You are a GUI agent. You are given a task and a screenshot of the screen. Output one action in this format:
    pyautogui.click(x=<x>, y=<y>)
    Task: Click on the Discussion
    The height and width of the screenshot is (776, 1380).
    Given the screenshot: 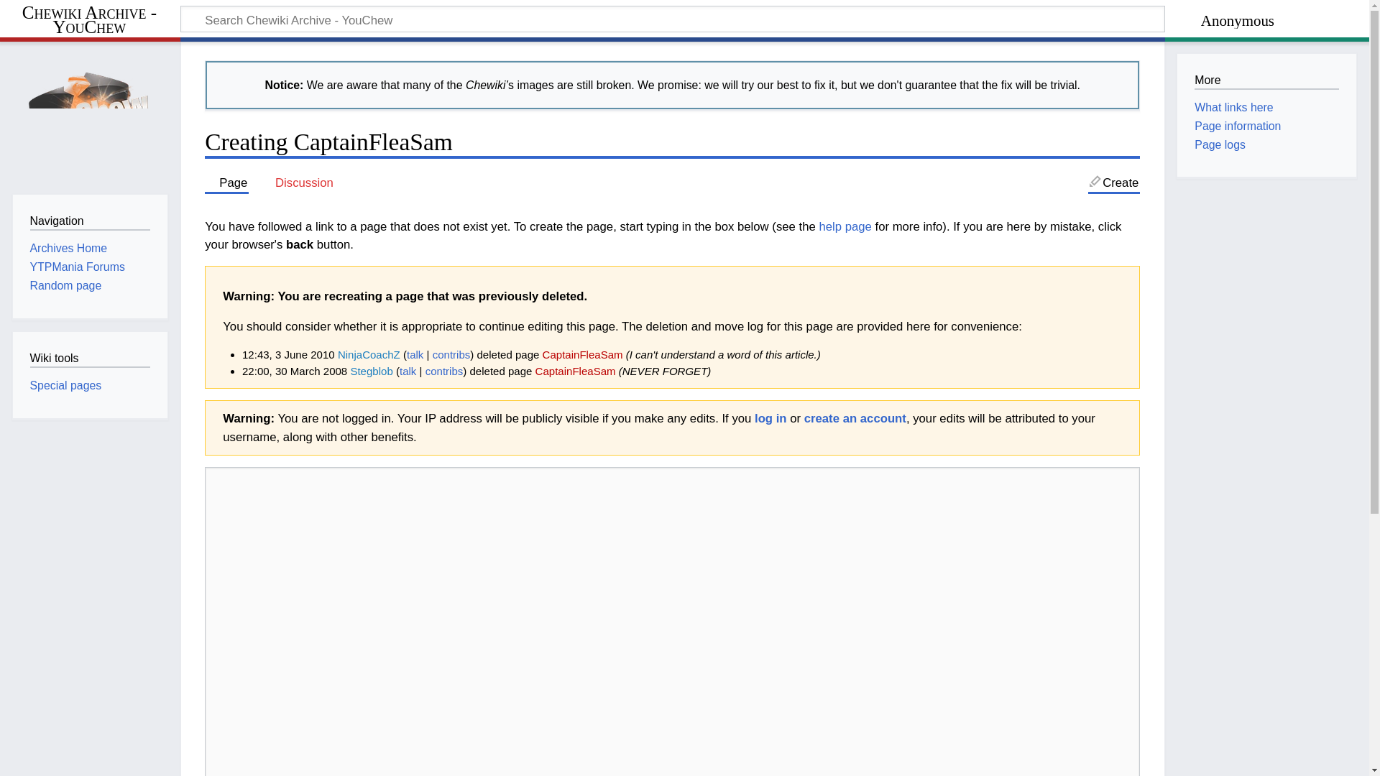 What is the action you would take?
    pyautogui.click(x=298, y=183)
    